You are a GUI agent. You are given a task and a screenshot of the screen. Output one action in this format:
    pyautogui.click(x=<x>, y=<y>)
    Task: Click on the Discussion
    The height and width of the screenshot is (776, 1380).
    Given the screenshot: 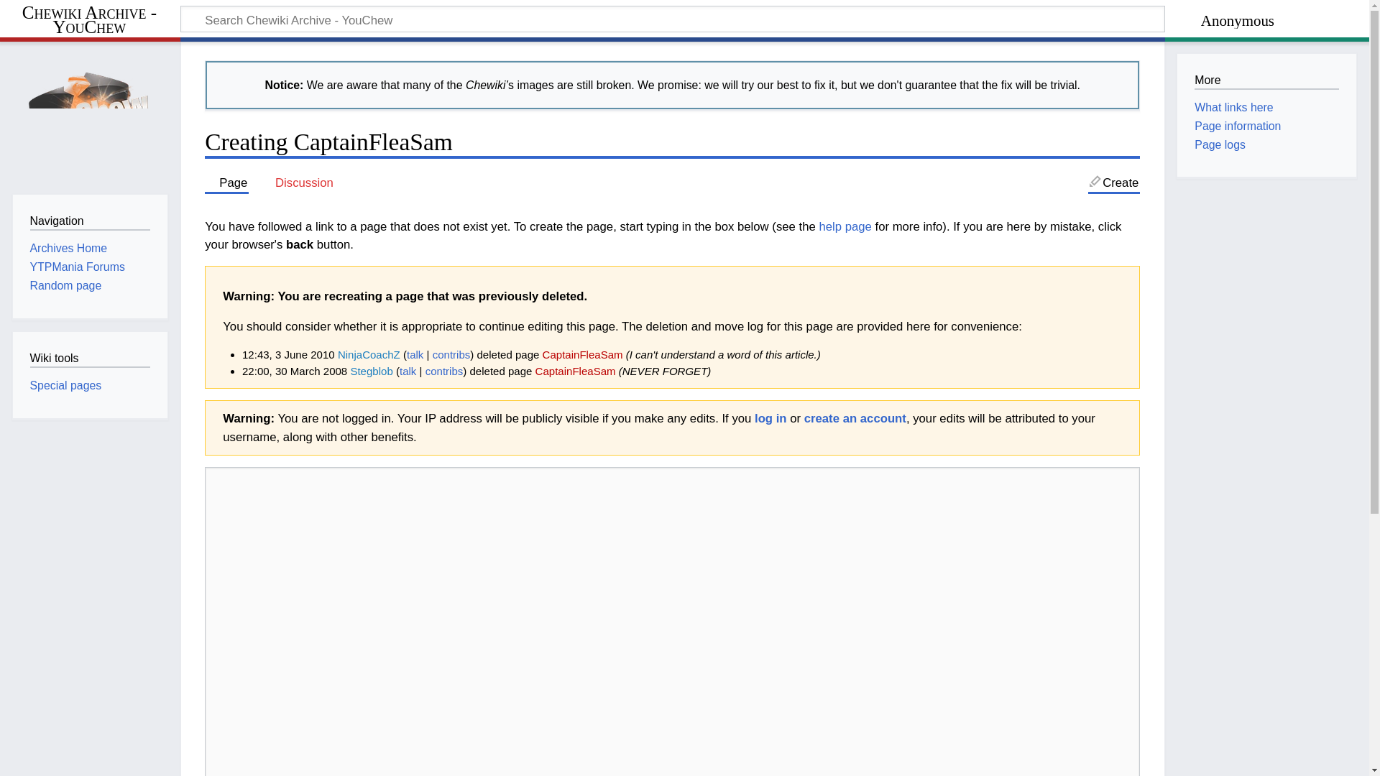 What is the action you would take?
    pyautogui.click(x=298, y=183)
    